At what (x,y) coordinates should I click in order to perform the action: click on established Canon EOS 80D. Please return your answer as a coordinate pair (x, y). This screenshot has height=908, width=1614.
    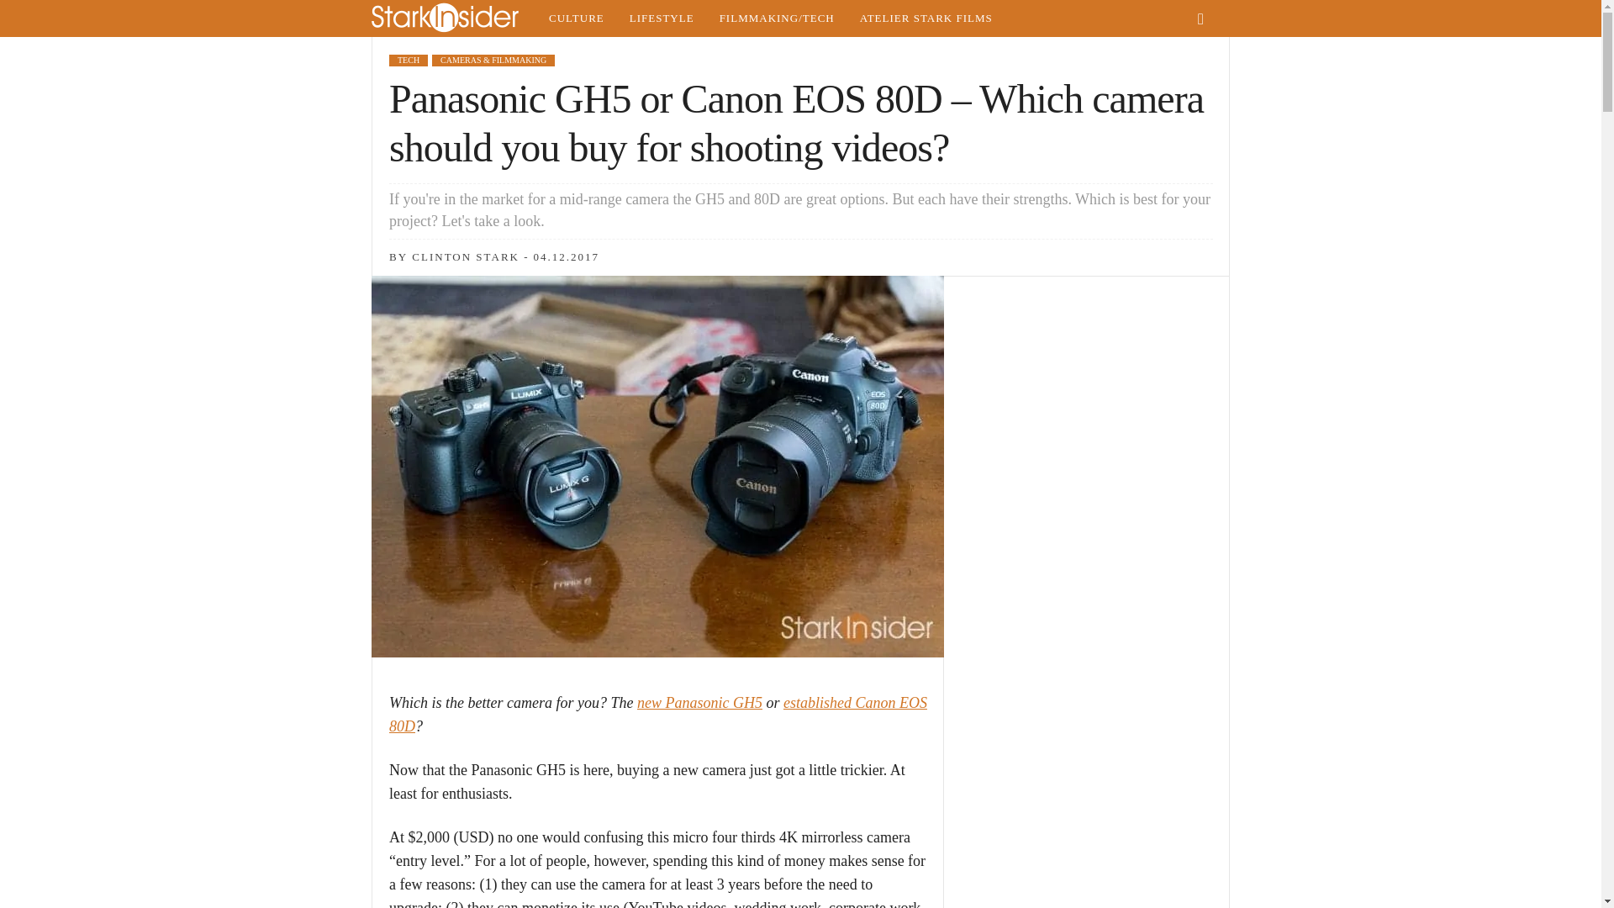
    Looking at the image, I should click on (657, 715).